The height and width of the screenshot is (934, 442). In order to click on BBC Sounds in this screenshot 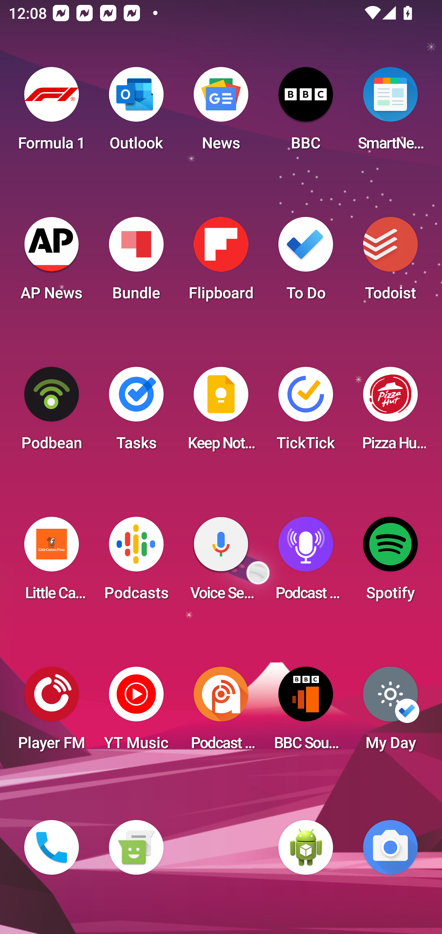, I will do `click(306, 712)`.